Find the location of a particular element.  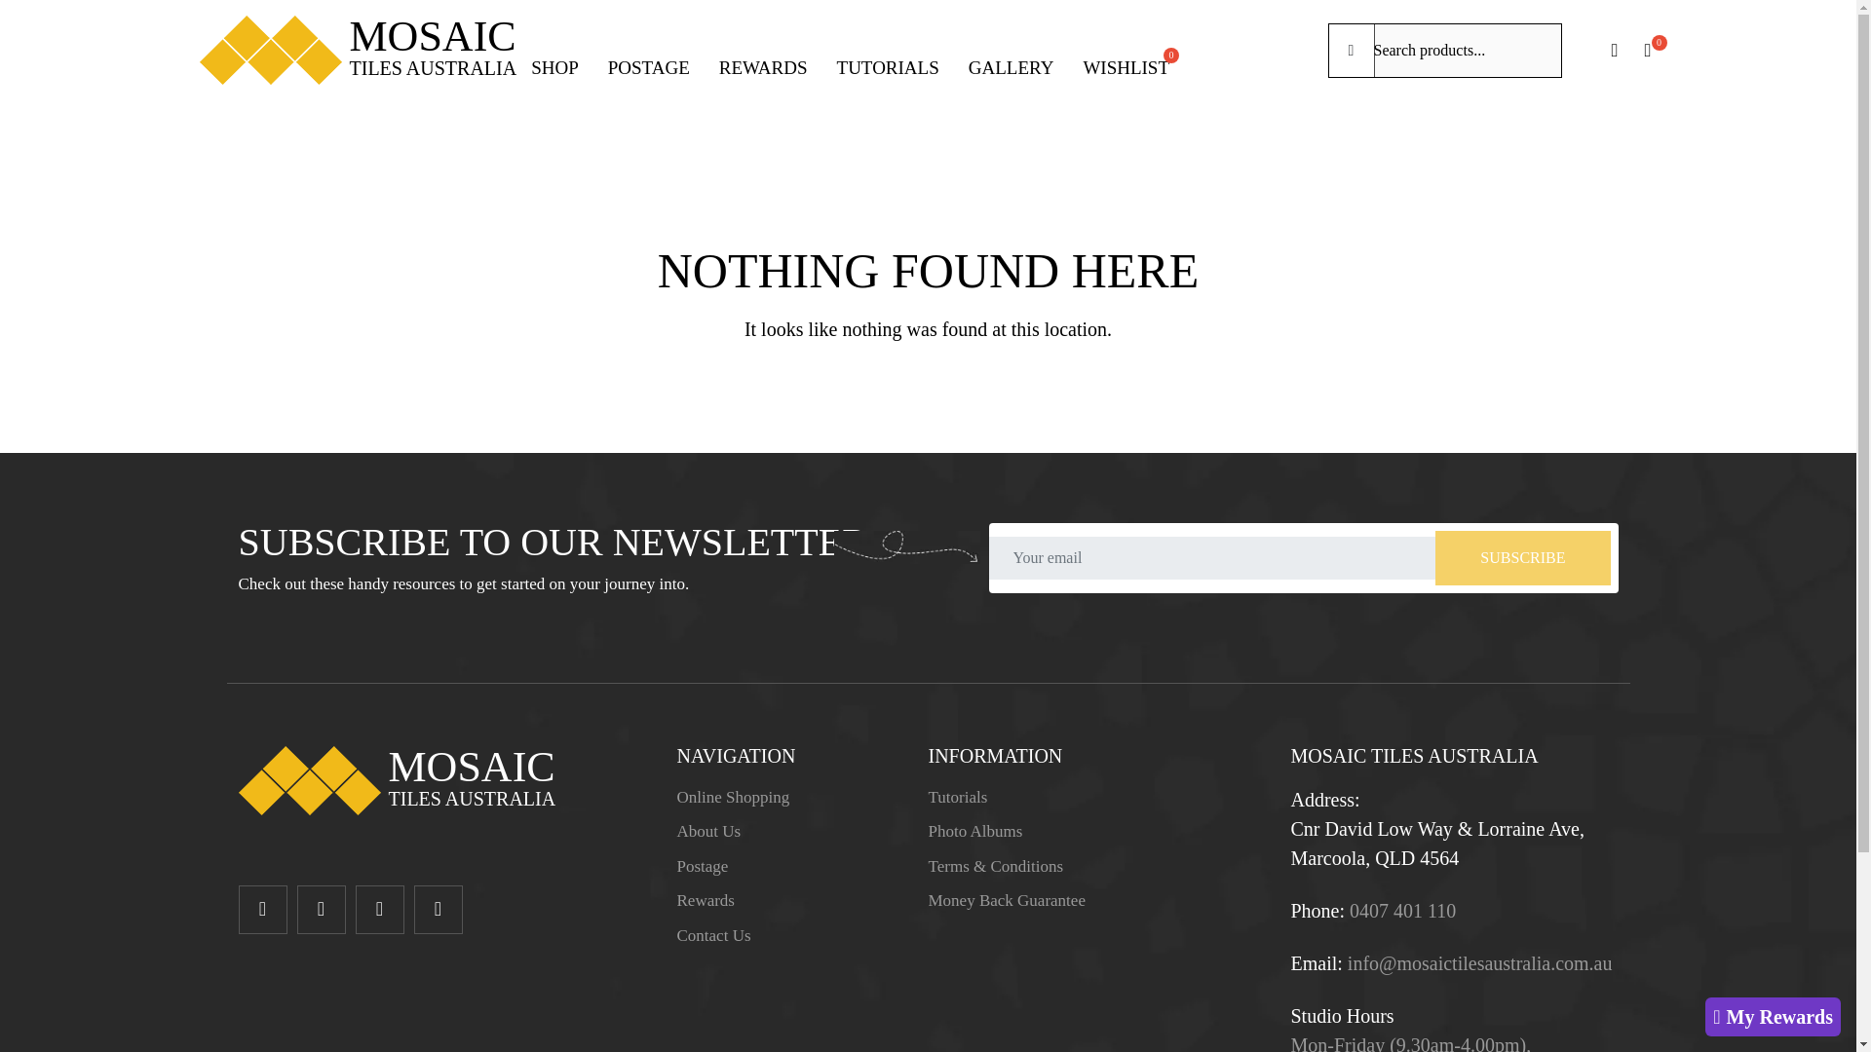

Online Shopping is located at coordinates (957, 796).